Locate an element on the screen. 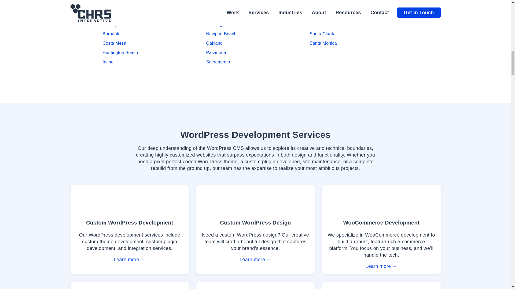 This screenshot has height=289, width=515. Beverly Hills is located at coordinates (115, 25).